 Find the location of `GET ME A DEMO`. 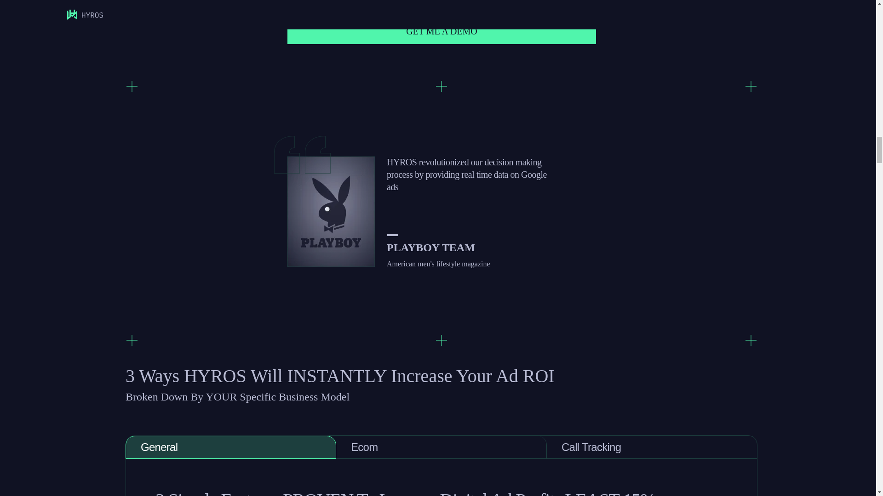

GET ME A DEMO is located at coordinates (442, 31).